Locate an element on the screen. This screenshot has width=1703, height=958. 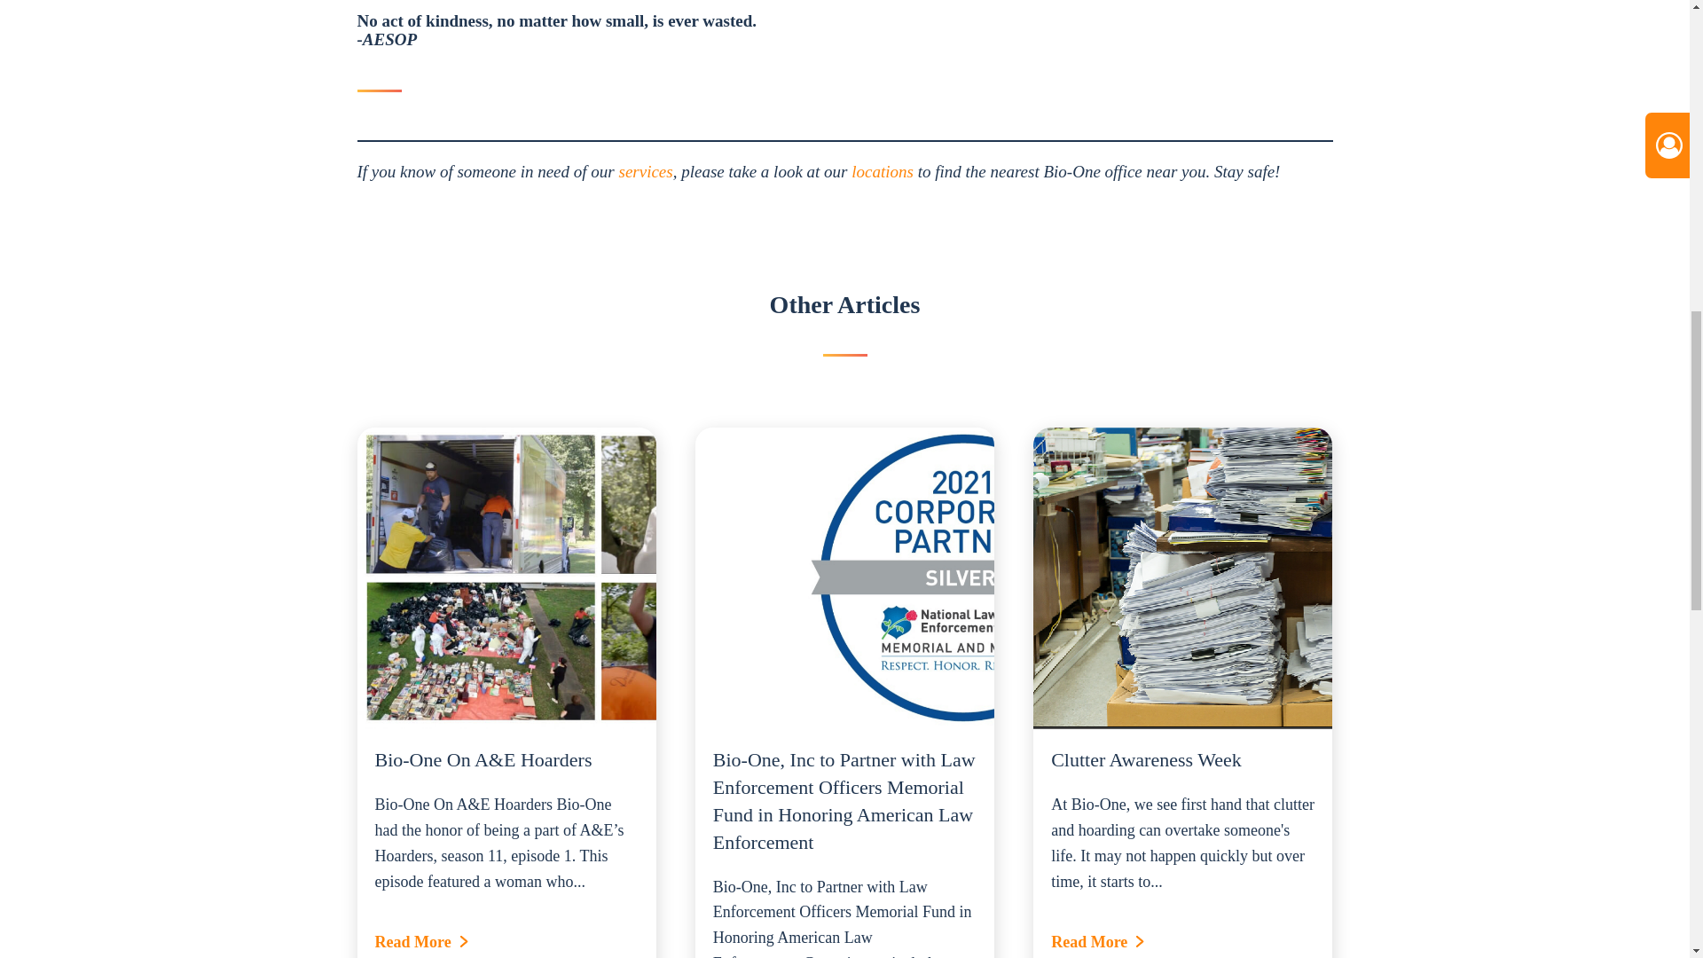
services is located at coordinates (645, 171).